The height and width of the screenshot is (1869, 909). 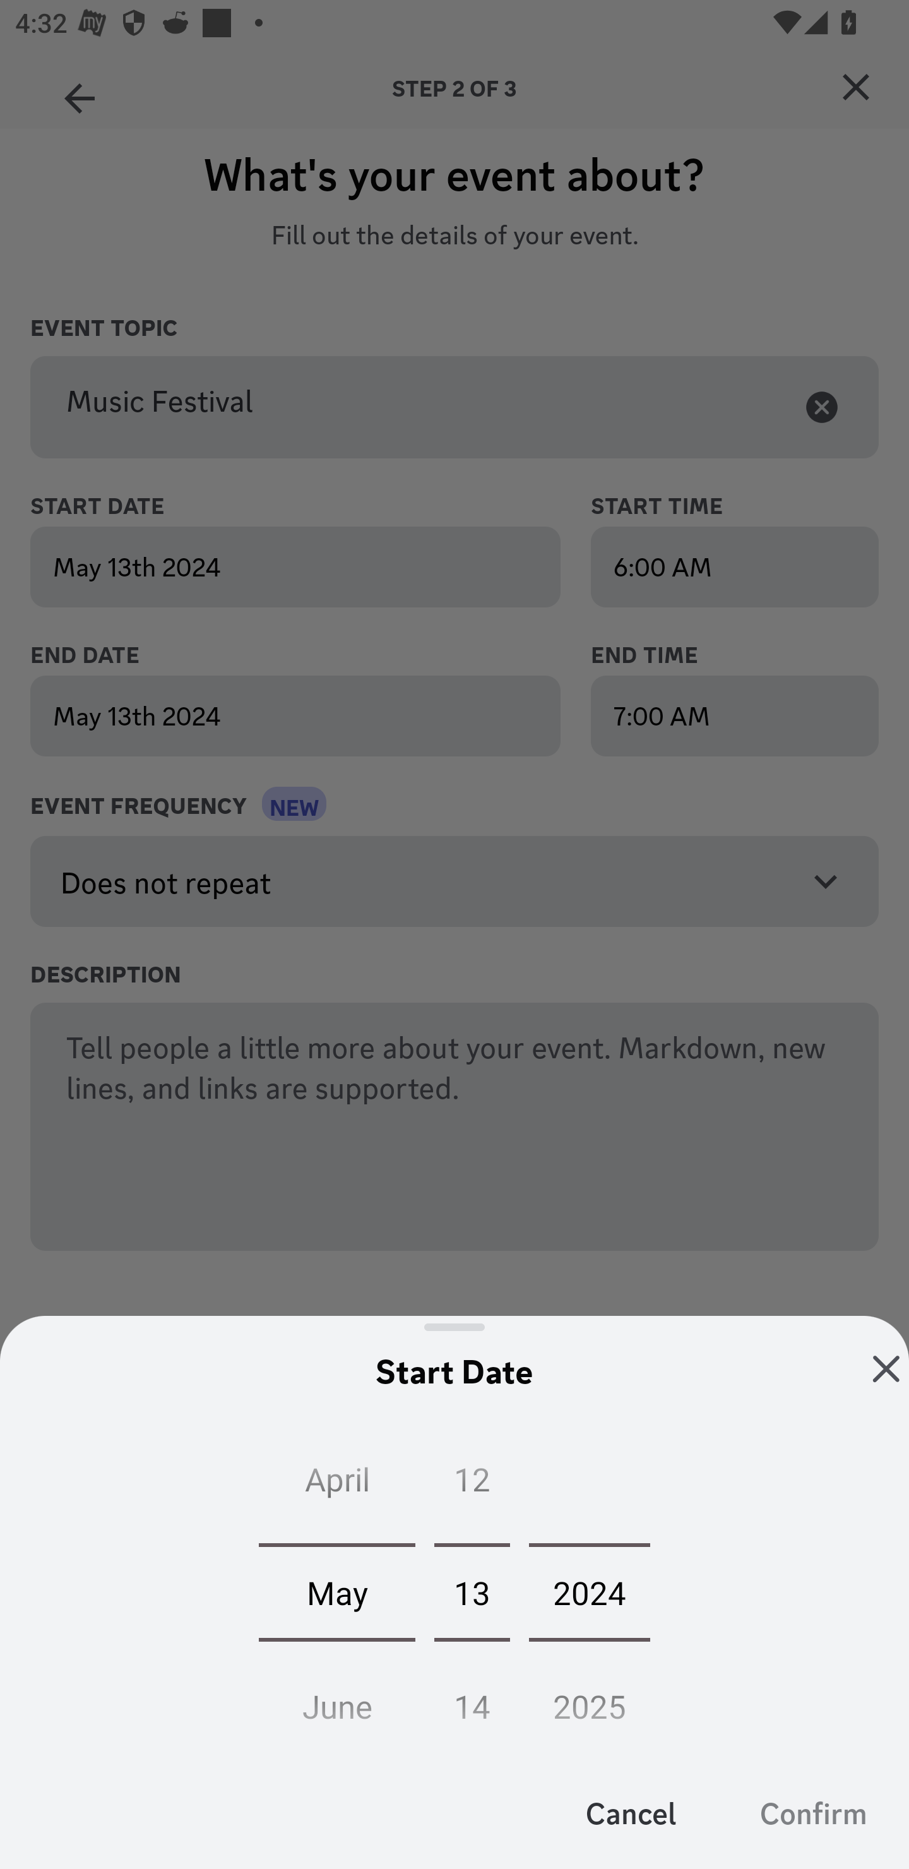 I want to click on 12, so click(x=472, y=1484).